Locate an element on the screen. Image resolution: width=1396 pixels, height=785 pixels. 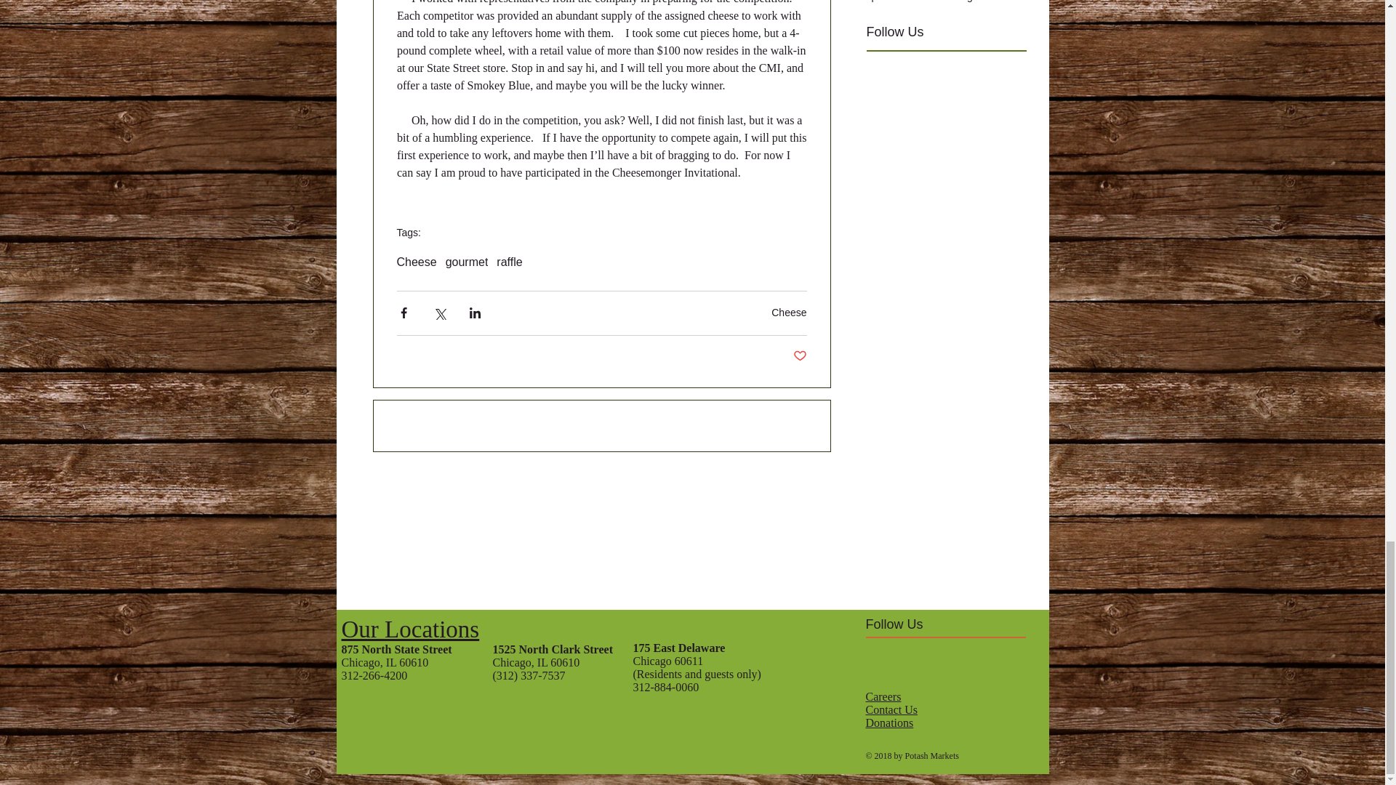
Cheese is located at coordinates (789, 313).